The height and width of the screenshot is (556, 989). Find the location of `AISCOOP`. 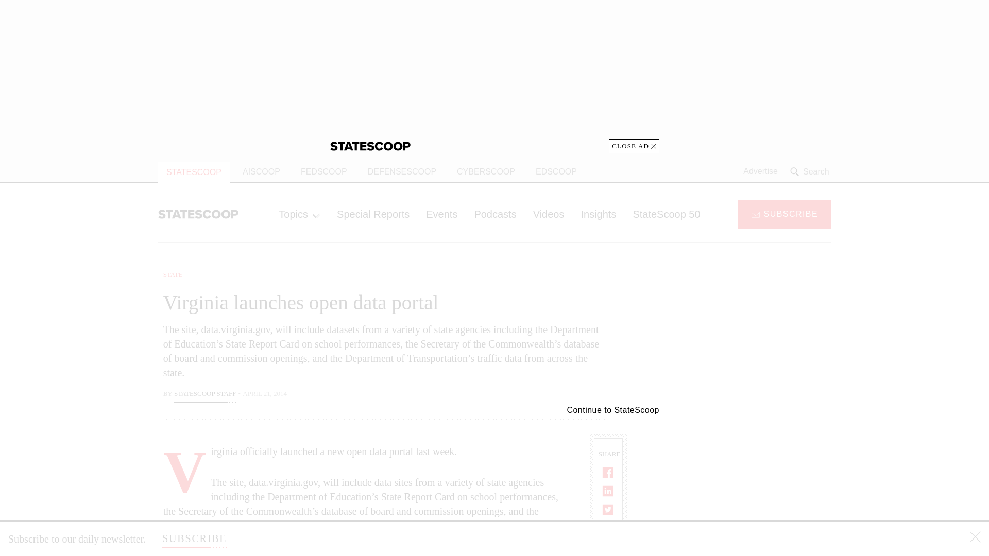

AISCOOP is located at coordinates (262, 172).